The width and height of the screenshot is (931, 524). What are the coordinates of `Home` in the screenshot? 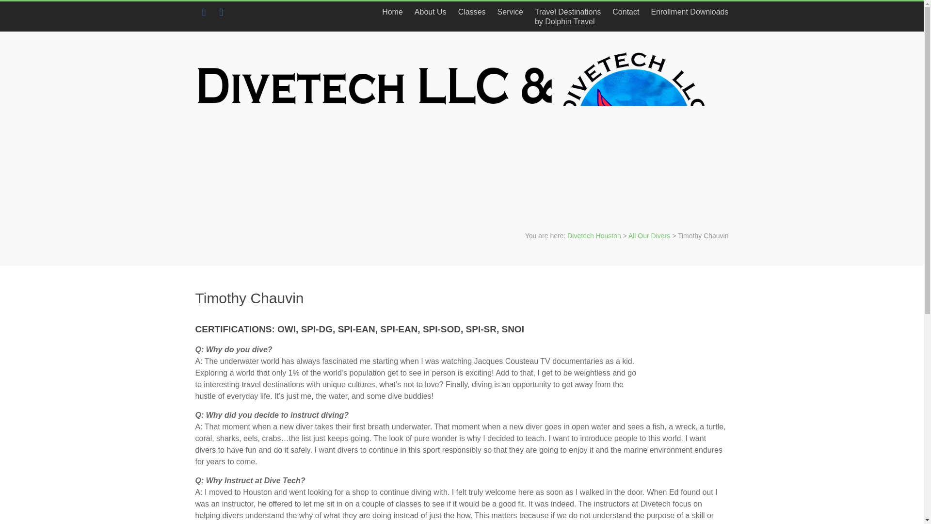 It's located at (431, 12).